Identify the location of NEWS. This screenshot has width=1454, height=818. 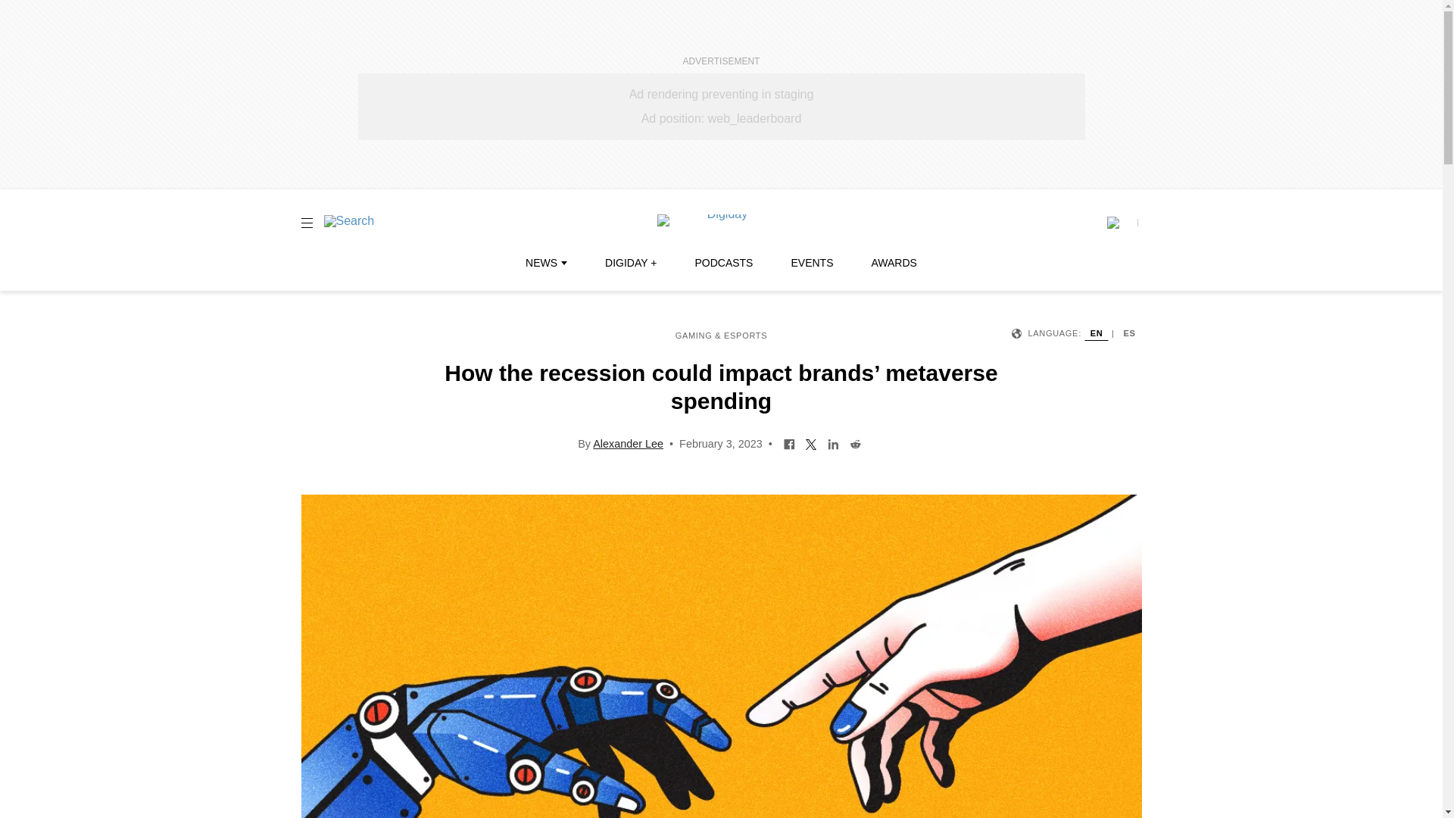
(545, 263).